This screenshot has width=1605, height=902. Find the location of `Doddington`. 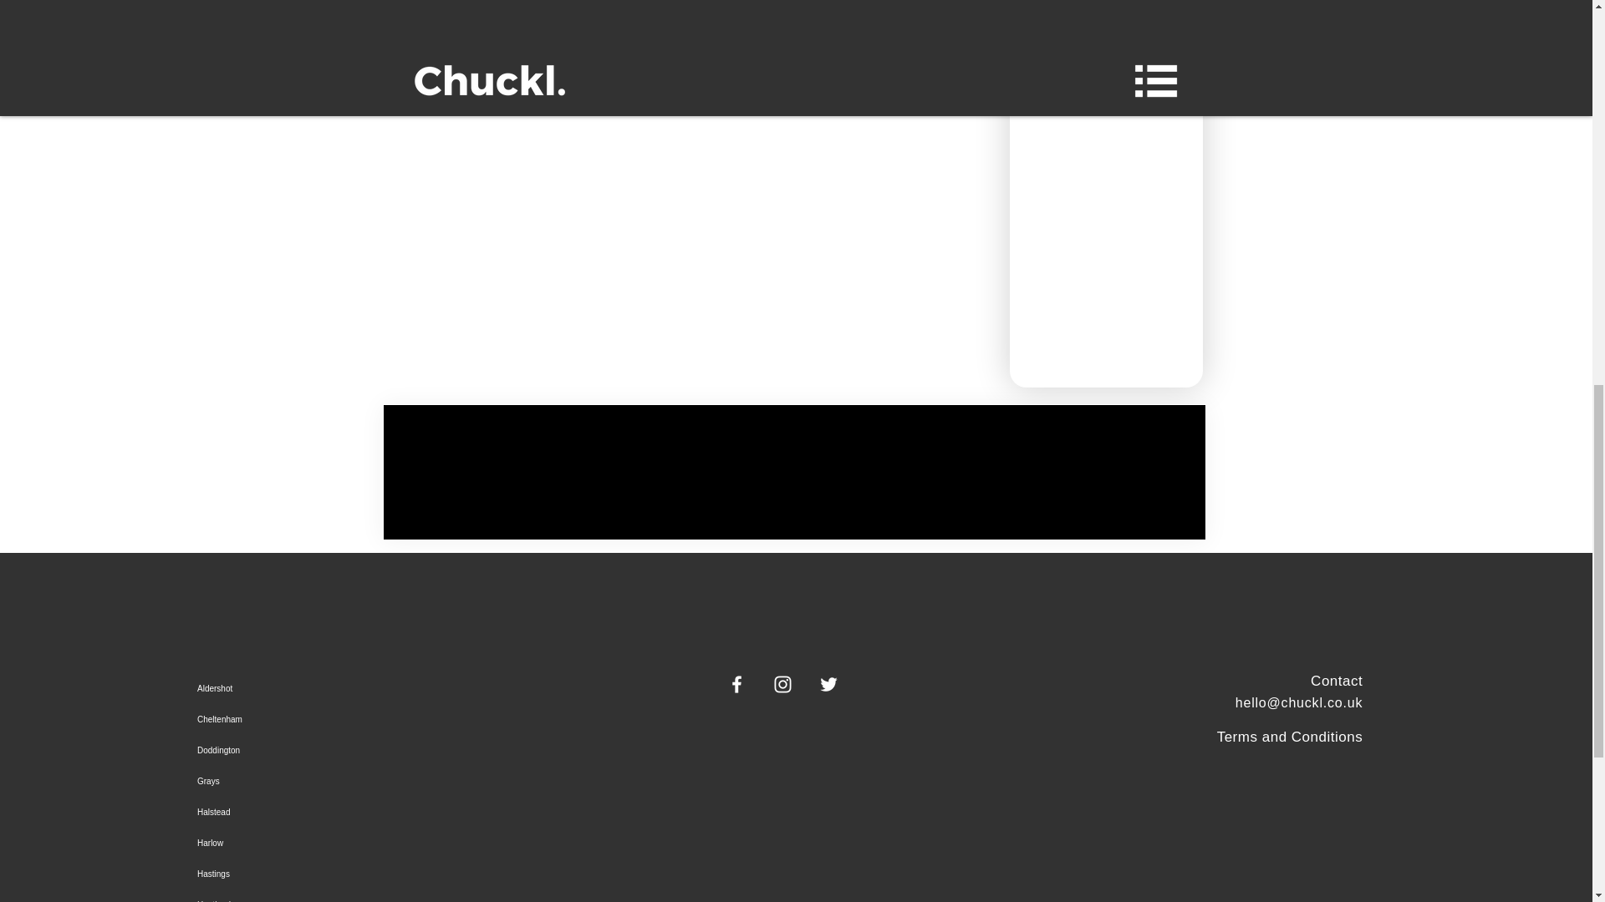

Doddington is located at coordinates (356, 750).